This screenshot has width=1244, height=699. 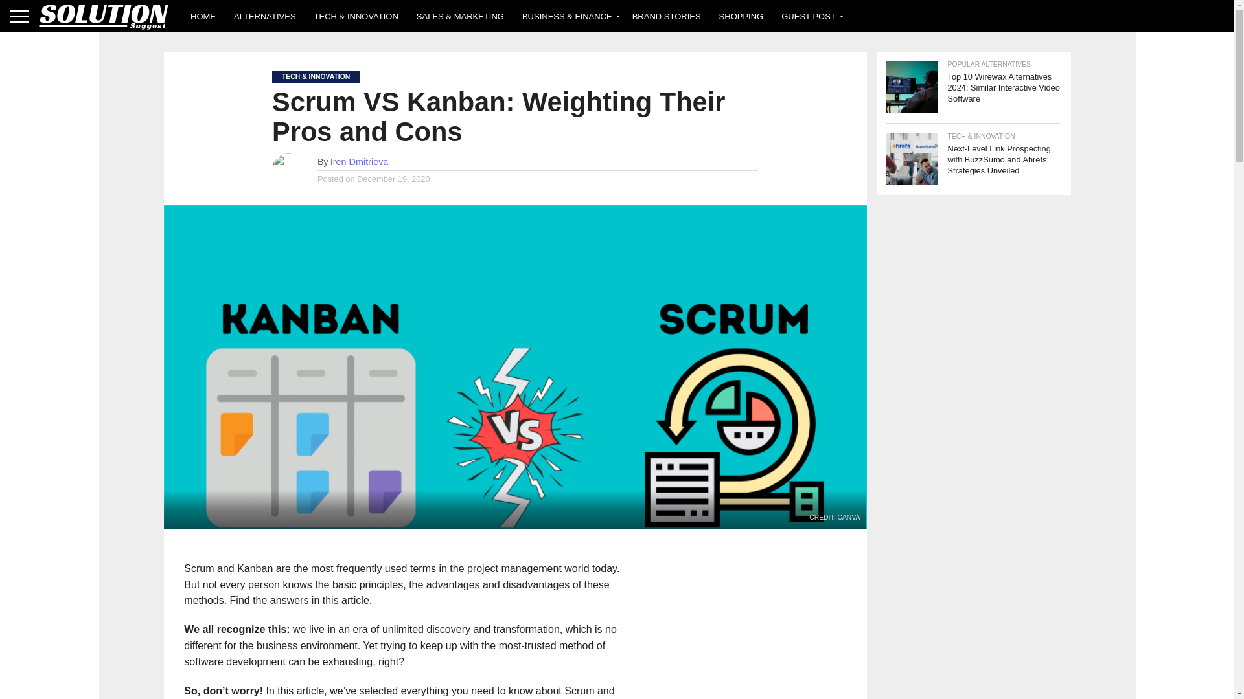 I want to click on HOME, so click(x=203, y=16).